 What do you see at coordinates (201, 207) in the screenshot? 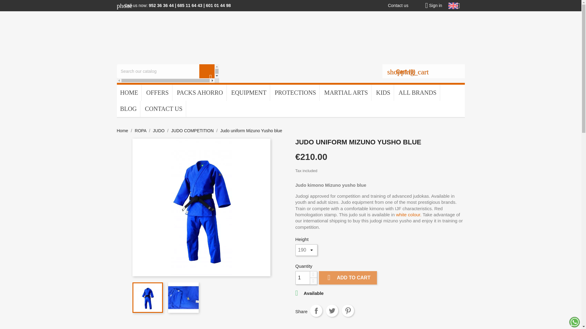
I see ` Mizuno Yusho Judogi blue` at bounding box center [201, 207].